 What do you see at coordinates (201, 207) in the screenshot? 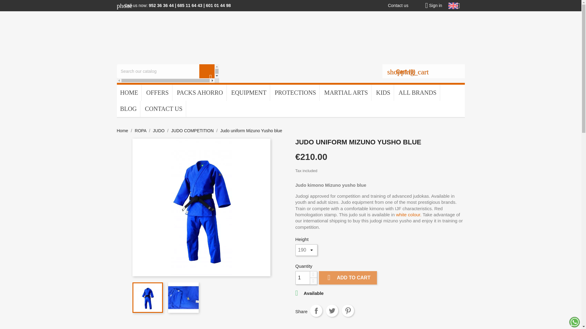
I see ` Mizuno Yusho Judogi blue` at bounding box center [201, 207].